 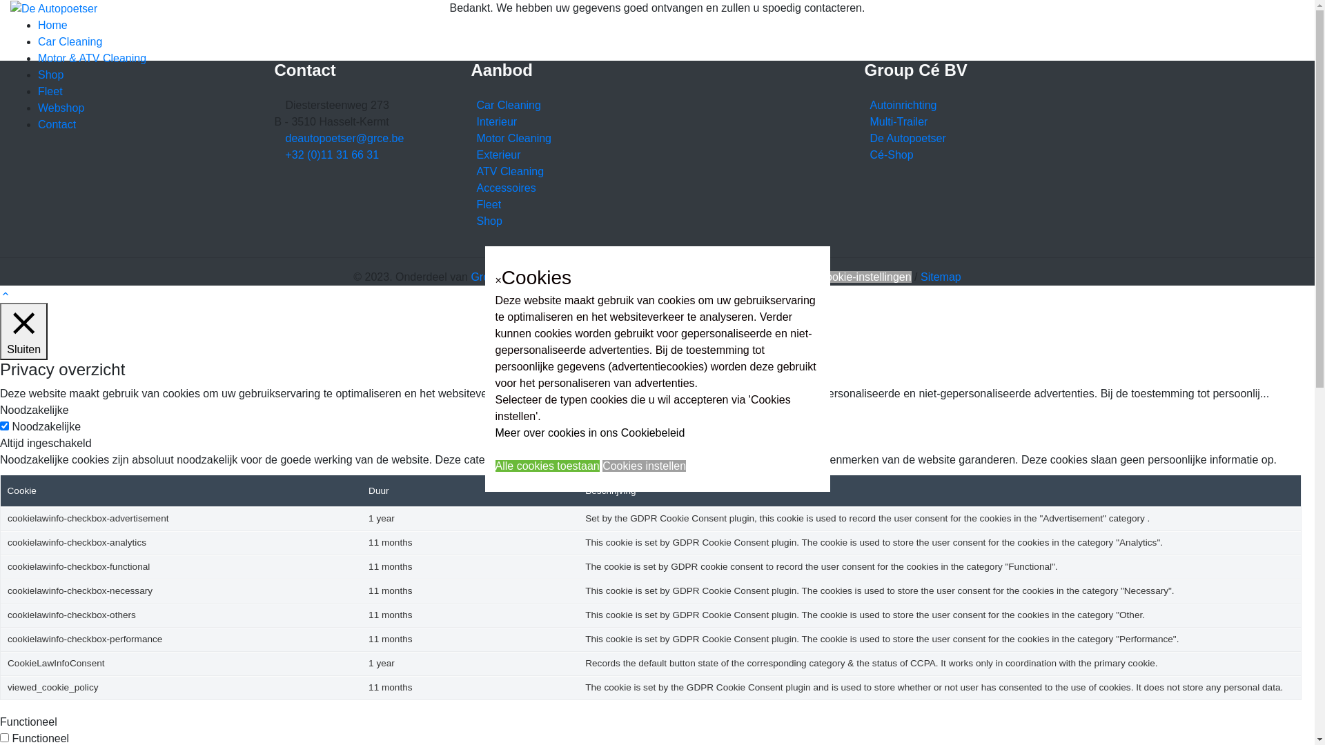 I want to click on Home, so click(x=52, y=25).